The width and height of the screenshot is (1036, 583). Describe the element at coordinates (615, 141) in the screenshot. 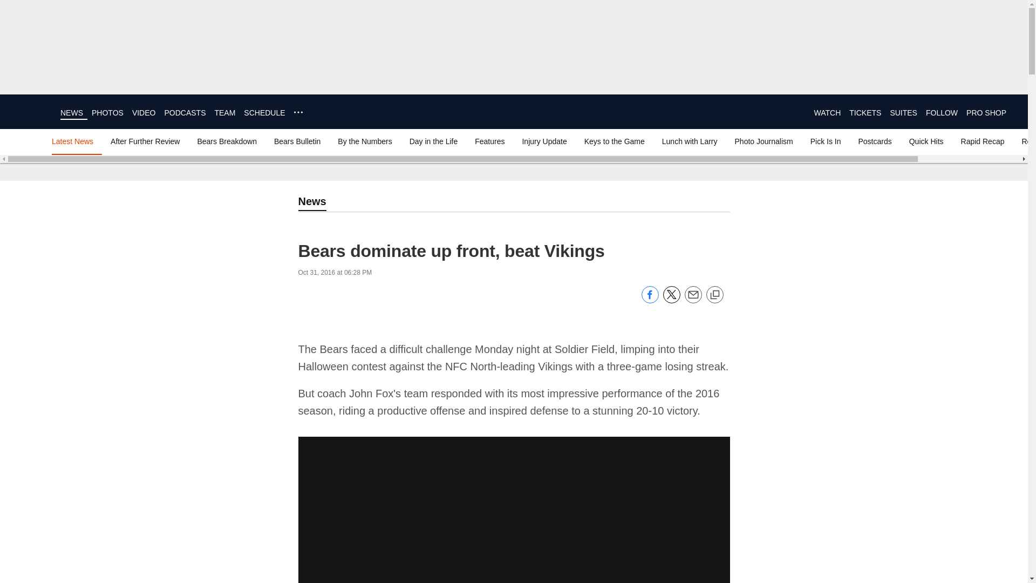

I see `Keys to the Game` at that location.